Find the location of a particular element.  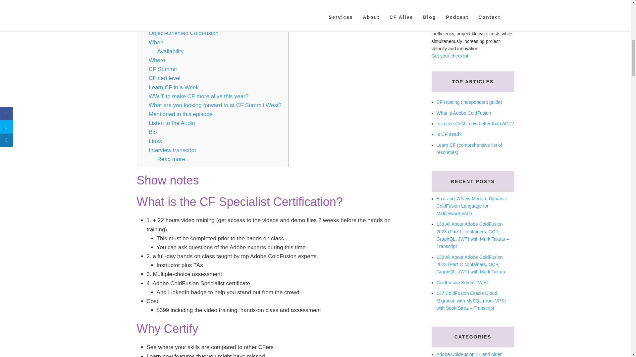

Shared Scopes and Handling State is located at coordinates (193, 6).